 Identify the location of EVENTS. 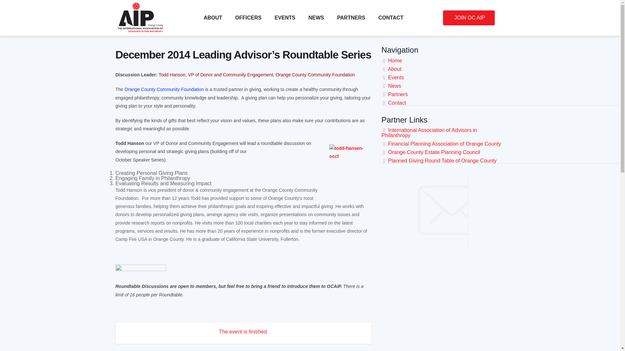
(285, 18).